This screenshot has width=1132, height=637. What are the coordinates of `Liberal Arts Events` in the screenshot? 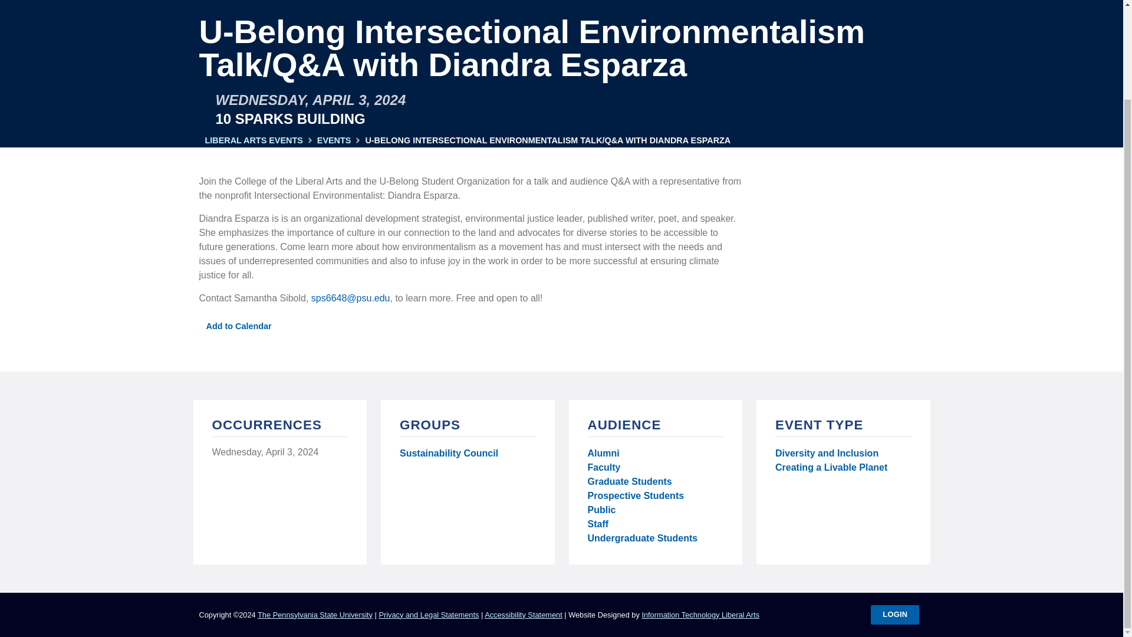 It's located at (254, 140).